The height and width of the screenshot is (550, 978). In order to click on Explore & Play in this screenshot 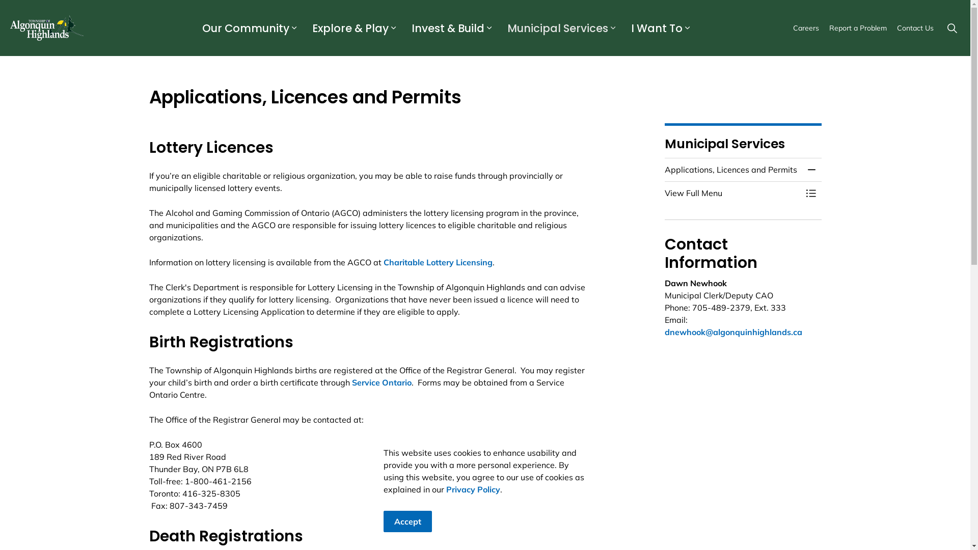, I will do `click(349, 28)`.